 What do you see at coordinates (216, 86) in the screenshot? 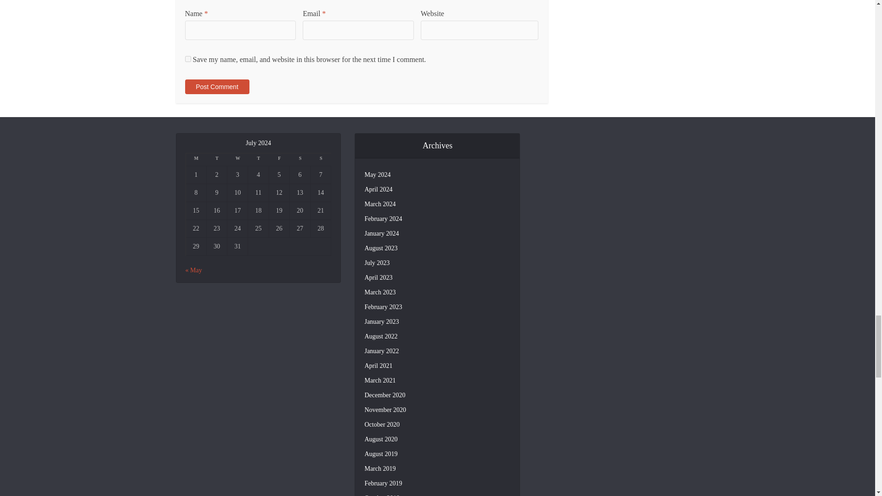
I see `Post Comment` at bounding box center [216, 86].